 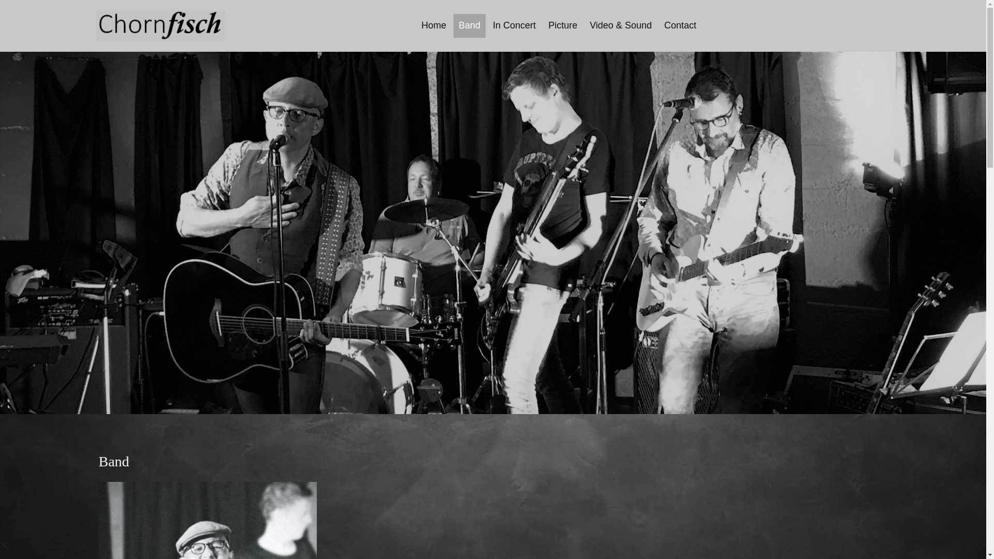 What do you see at coordinates (470, 25) in the screenshot?
I see `Band` at bounding box center [470, 25].